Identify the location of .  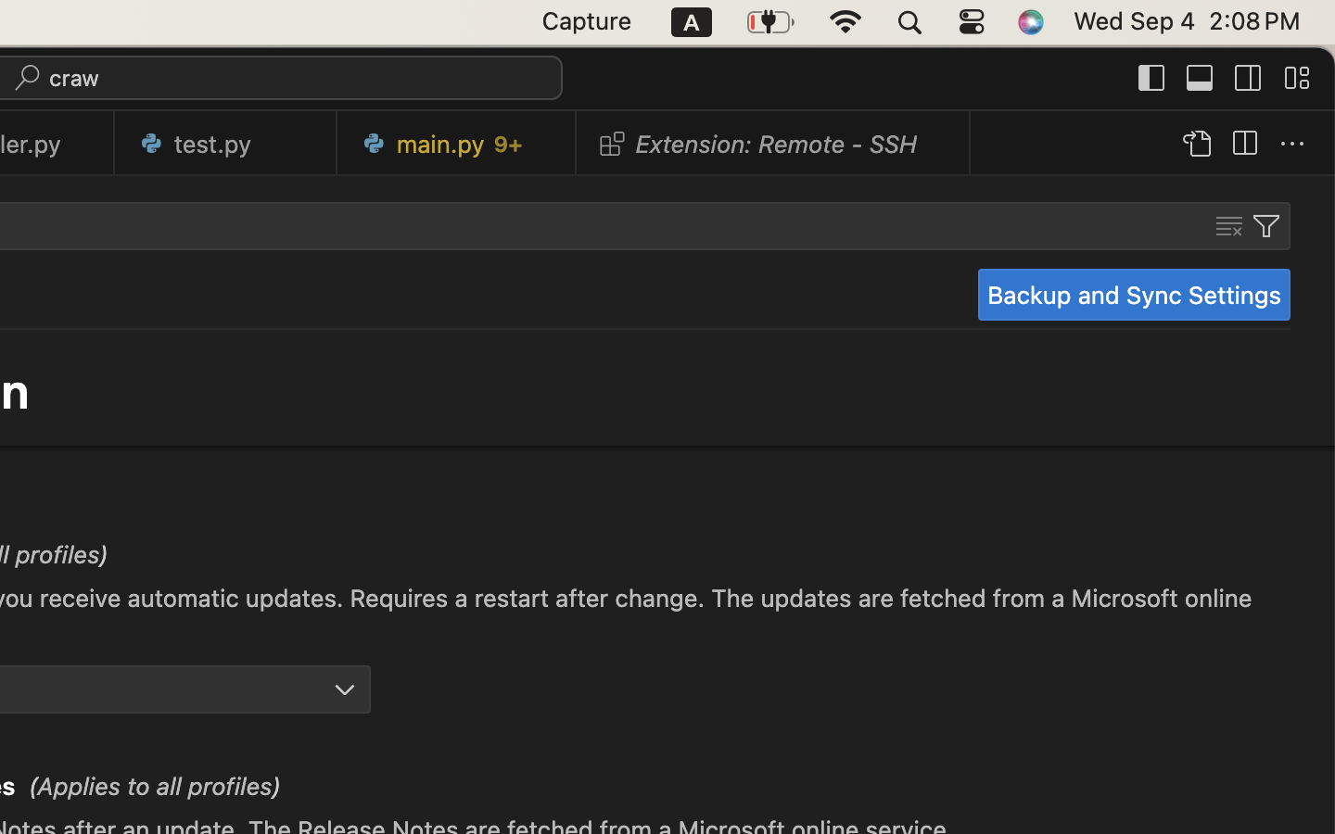
(345, 689).